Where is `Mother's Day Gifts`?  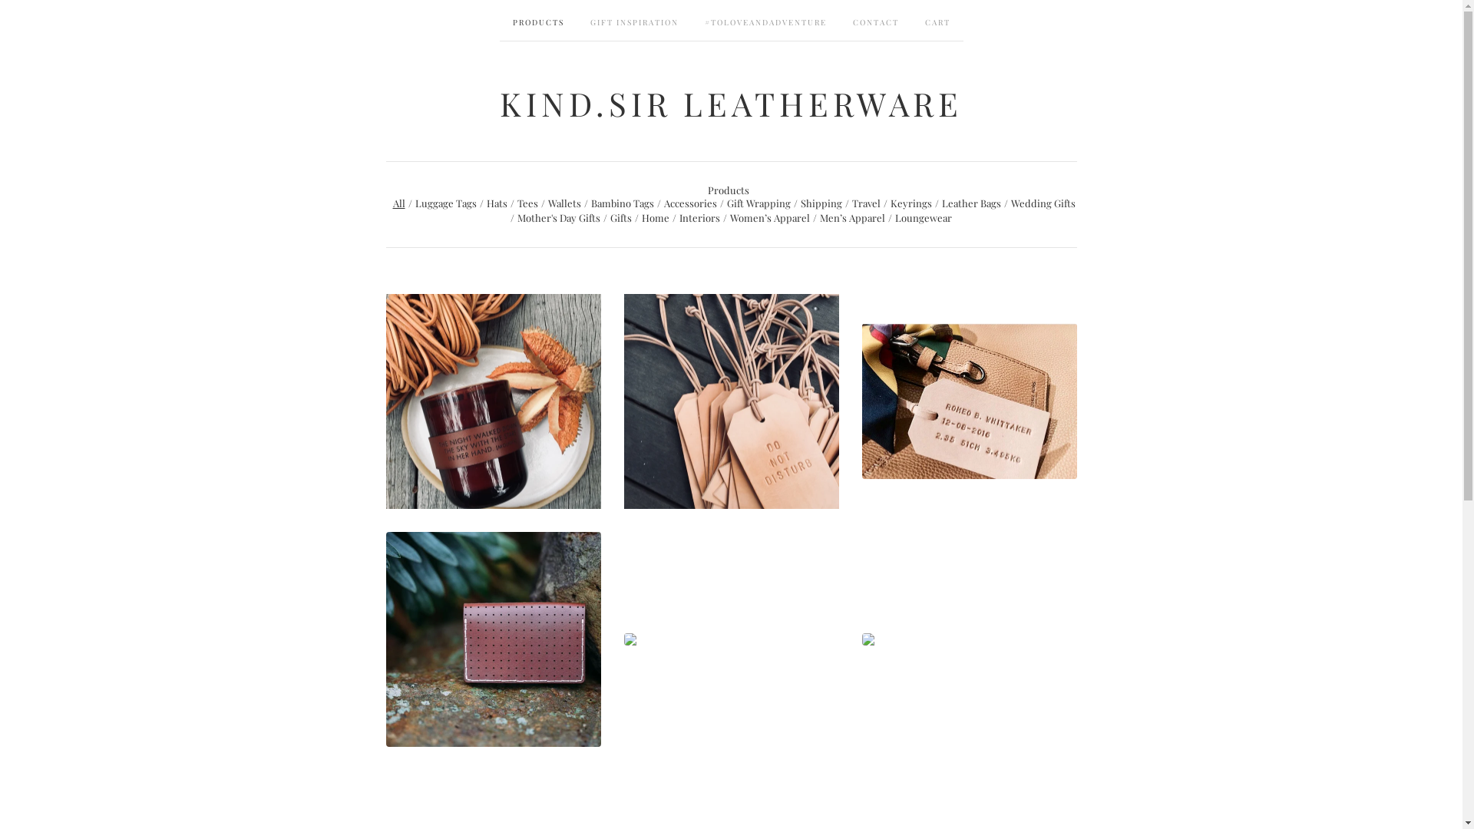 Mother's Day Gifts is located at coordinates (559, 218).